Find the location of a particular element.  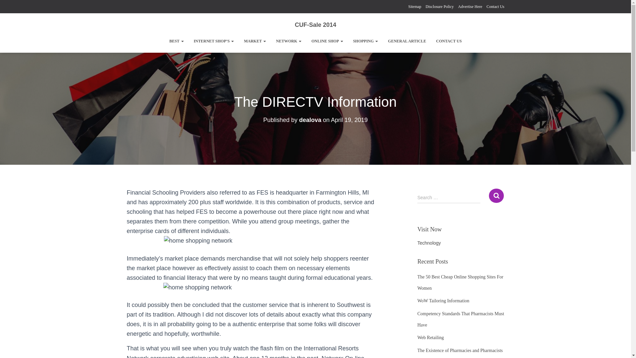

CONTACT US is located at coordinates (449, 41).